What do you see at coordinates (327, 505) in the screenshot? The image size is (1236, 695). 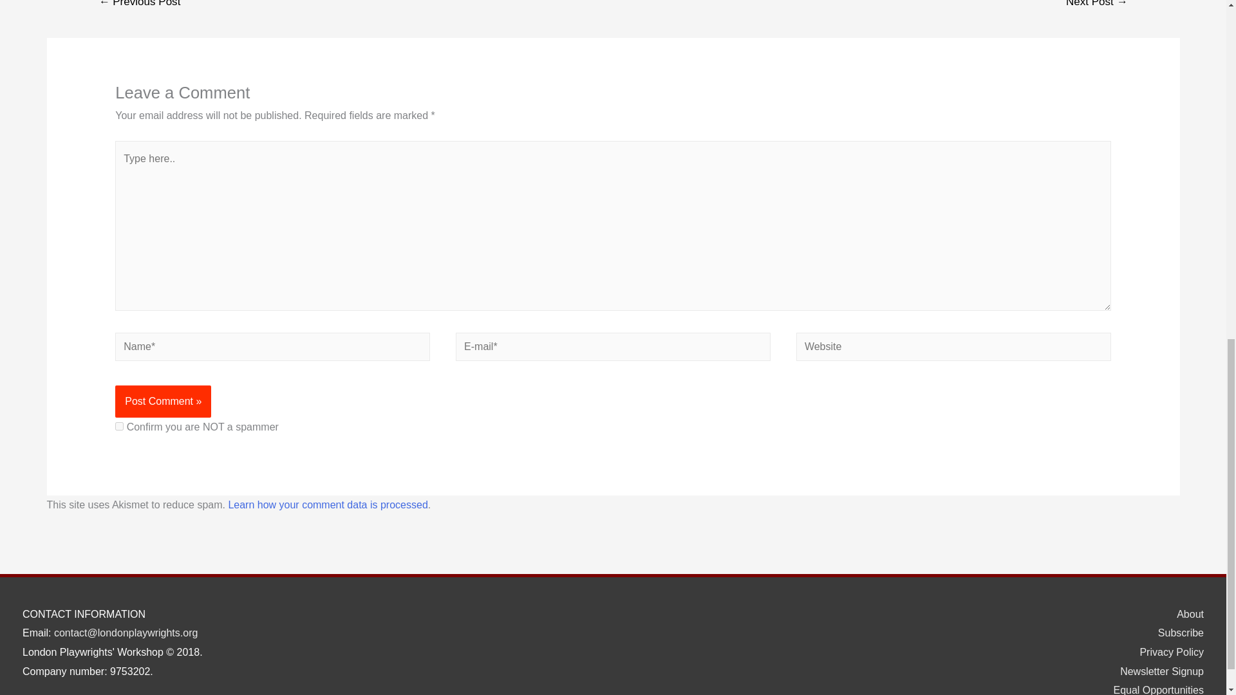 I see `Learn how your comment data is processed` at bounding box center [327, 505].